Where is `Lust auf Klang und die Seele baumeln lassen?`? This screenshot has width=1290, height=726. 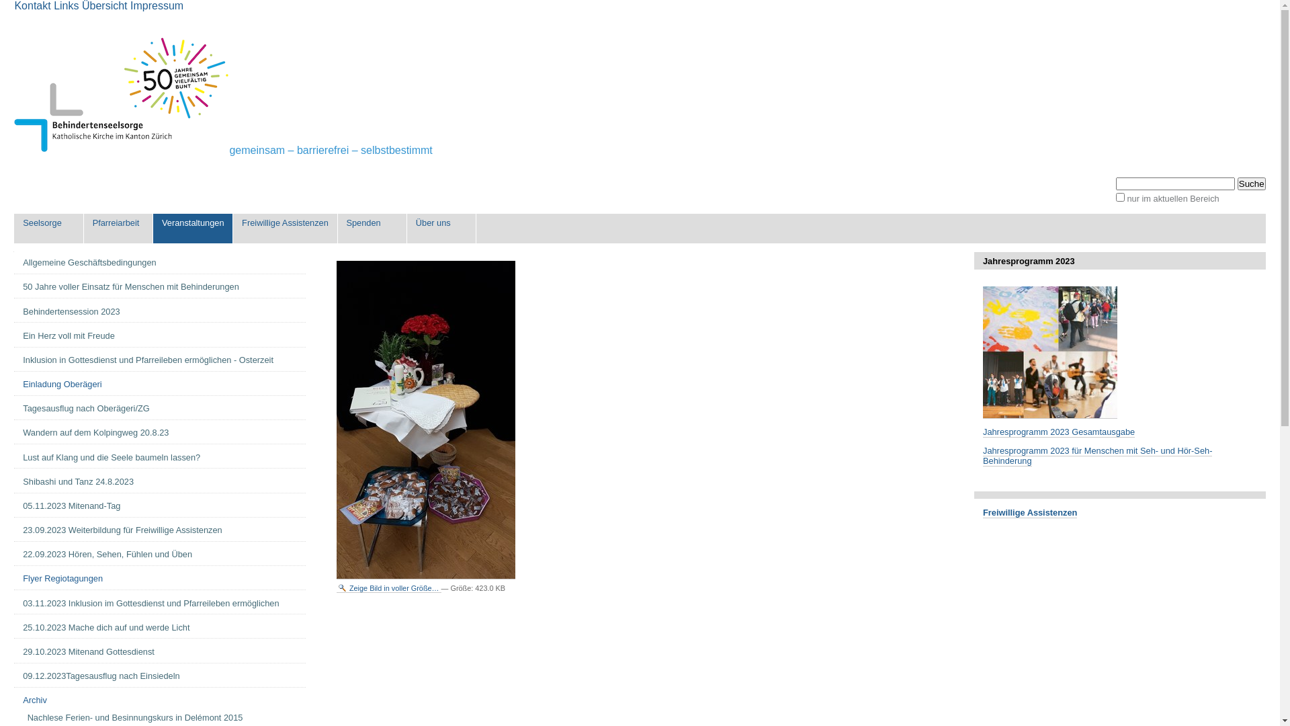
Lust auf Klang und die Seele baumeln lassen? is located at coordinates (160, 458).